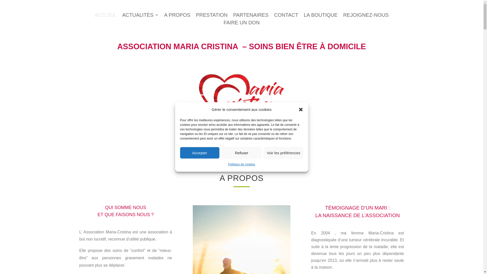  What do you see at coordinates (321, 16) in the screenshot?
I see `LA BOUTIQUE` at bounding box center [321, 16].